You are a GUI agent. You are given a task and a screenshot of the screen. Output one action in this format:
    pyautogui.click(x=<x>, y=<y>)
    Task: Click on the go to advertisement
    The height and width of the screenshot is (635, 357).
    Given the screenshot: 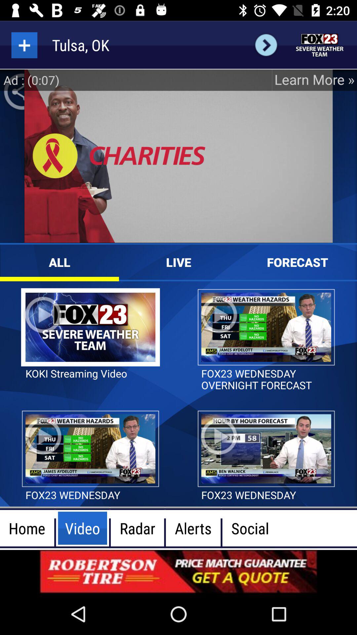 What is the action you would take?
    pyautogui.click(x=320, y=45)
    